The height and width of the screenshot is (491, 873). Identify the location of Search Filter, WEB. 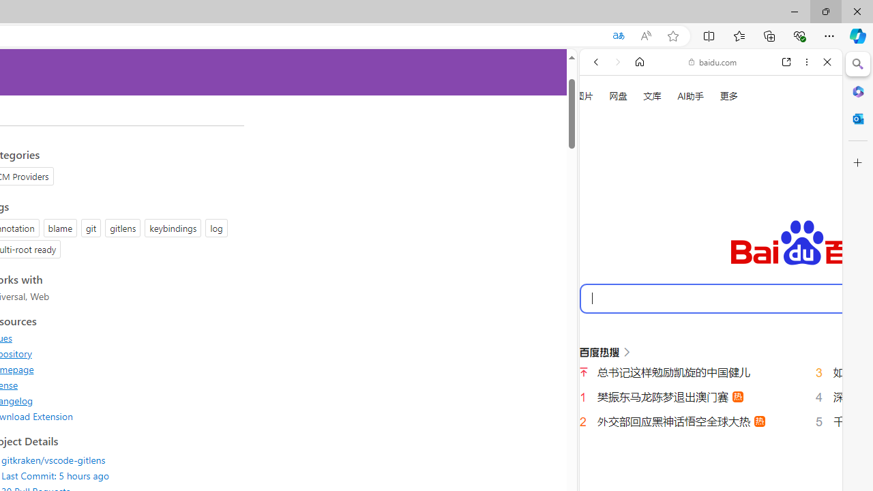
(602, 231).